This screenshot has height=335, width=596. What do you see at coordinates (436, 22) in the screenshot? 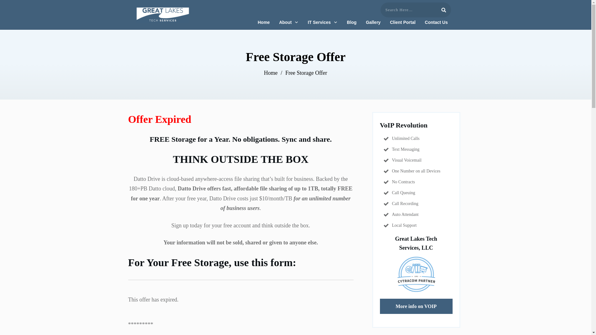
I see `Contact Us` at bounding box center [436, 22].